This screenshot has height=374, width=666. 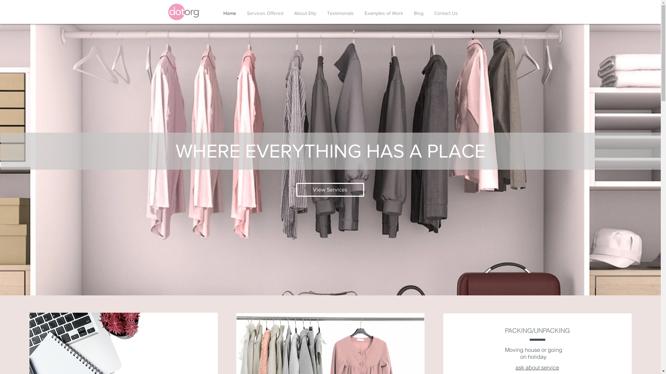 What do you see at coordinates (265, 13) in the screenshot?
I see `Services Offered` at bounding box center [265, 13].